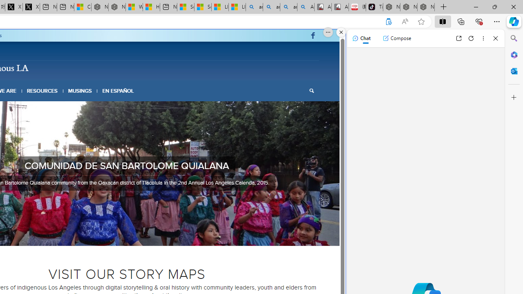 Image resolution: width=523 pixels, height=294 pixels. I want to click on Close split screen., so click(341, 32).